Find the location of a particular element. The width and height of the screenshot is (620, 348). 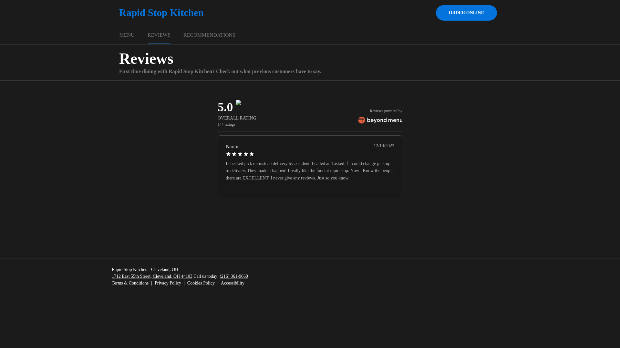

REVIEWS is located at coordinates (159, 35).